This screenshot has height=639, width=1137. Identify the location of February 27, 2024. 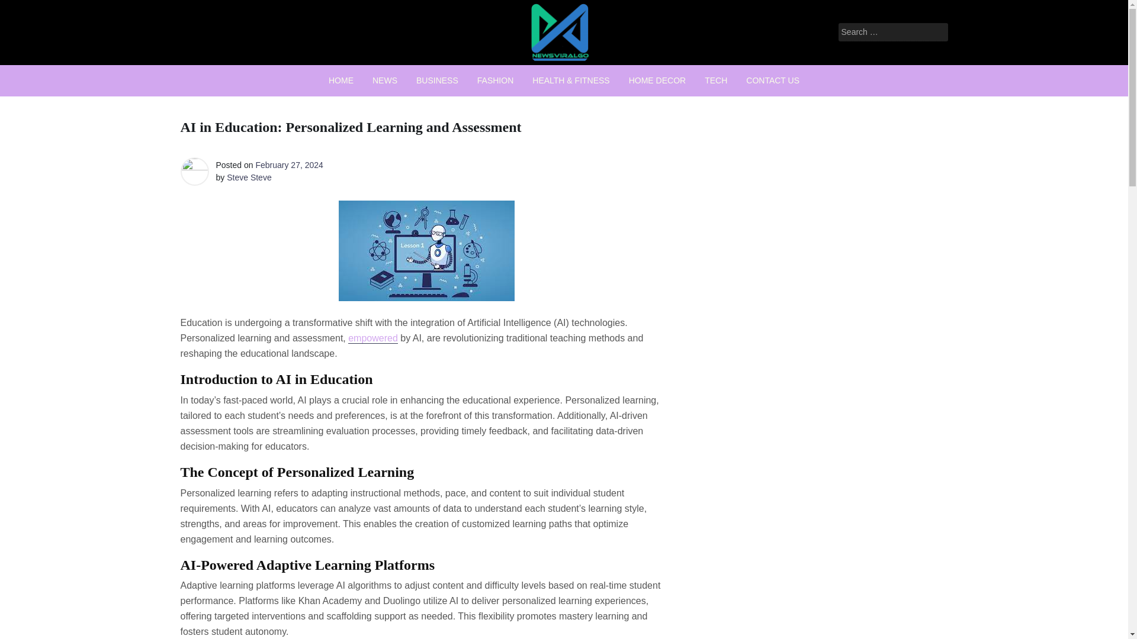
(289, 165).